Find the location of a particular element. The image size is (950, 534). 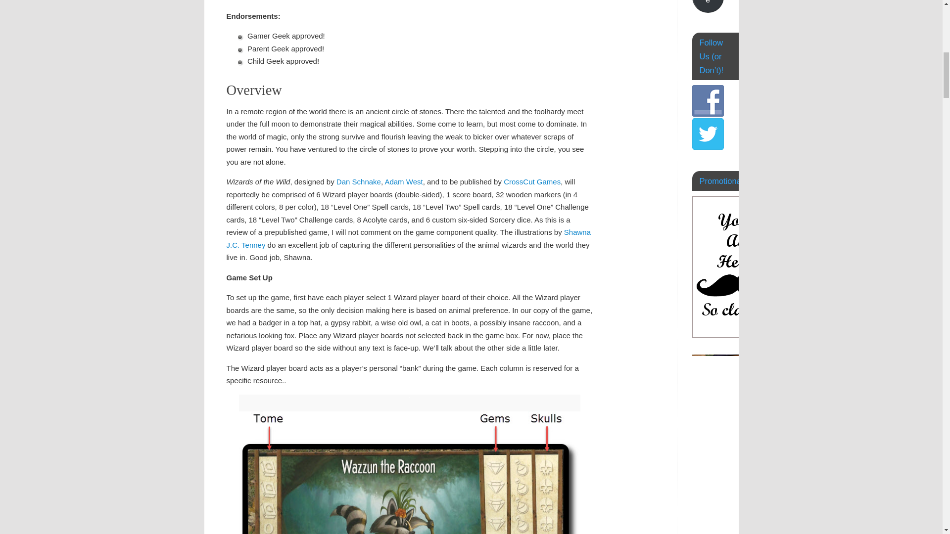

Shawna J.C. Tenney is located at coordinates (409, 238).